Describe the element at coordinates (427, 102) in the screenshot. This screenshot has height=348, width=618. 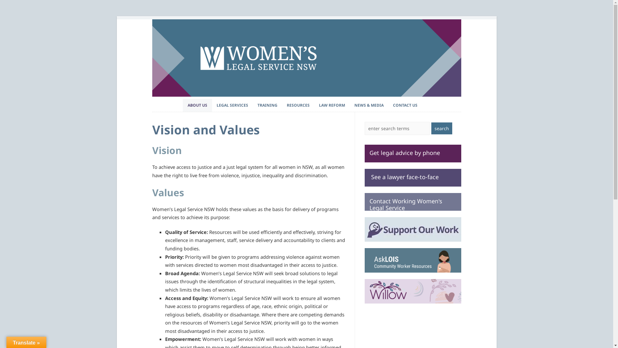
I see `Follow us on Twitter` at that location.